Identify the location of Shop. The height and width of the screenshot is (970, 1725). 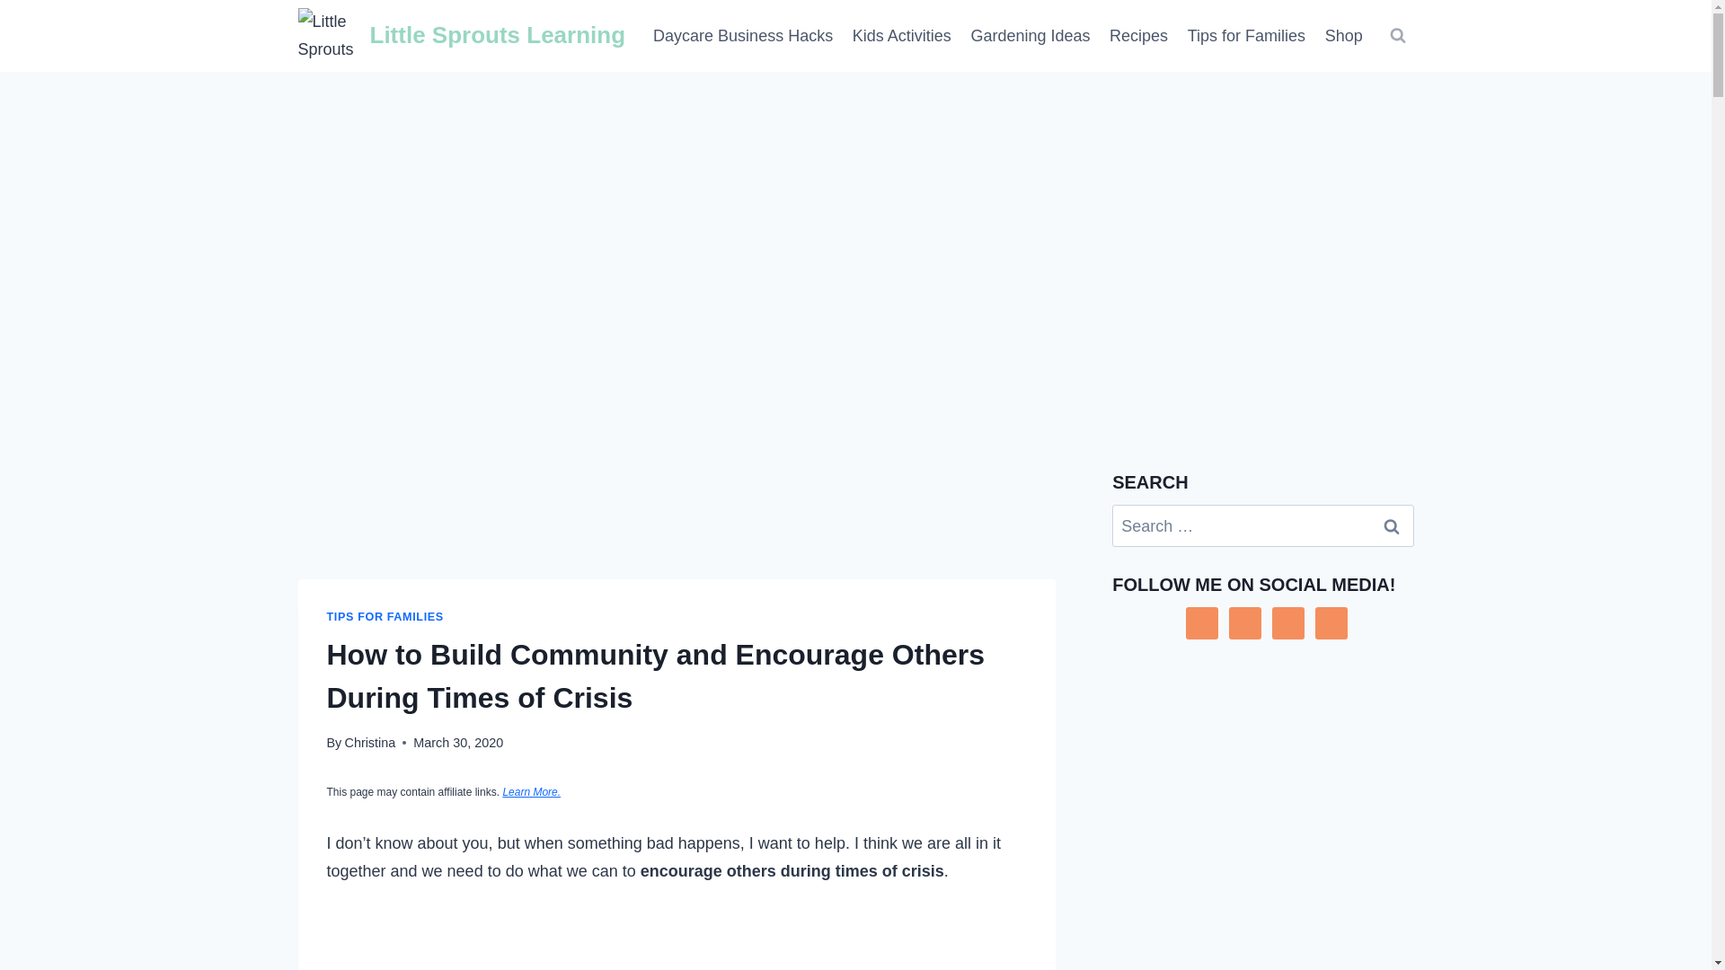
(1344, 36).